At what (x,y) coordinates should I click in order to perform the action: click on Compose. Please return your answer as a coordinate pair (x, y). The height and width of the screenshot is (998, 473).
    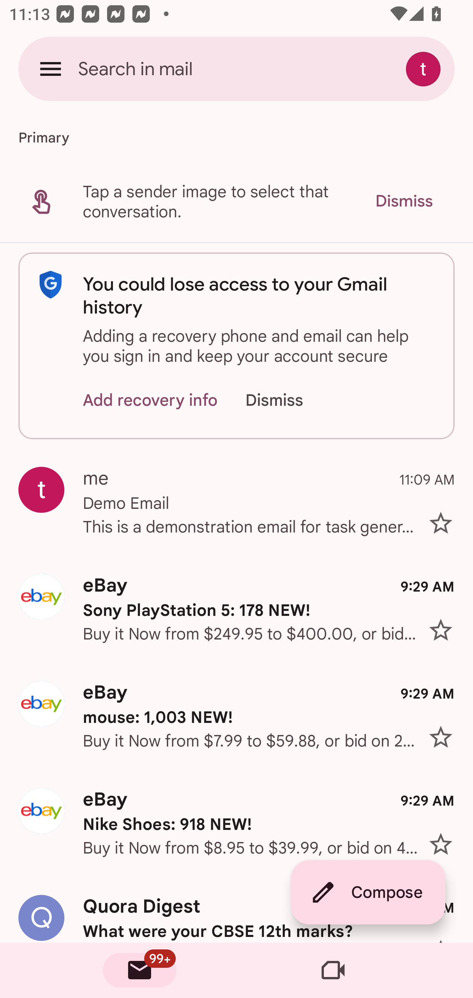
    Looking at the image, I should click on (368, 892).